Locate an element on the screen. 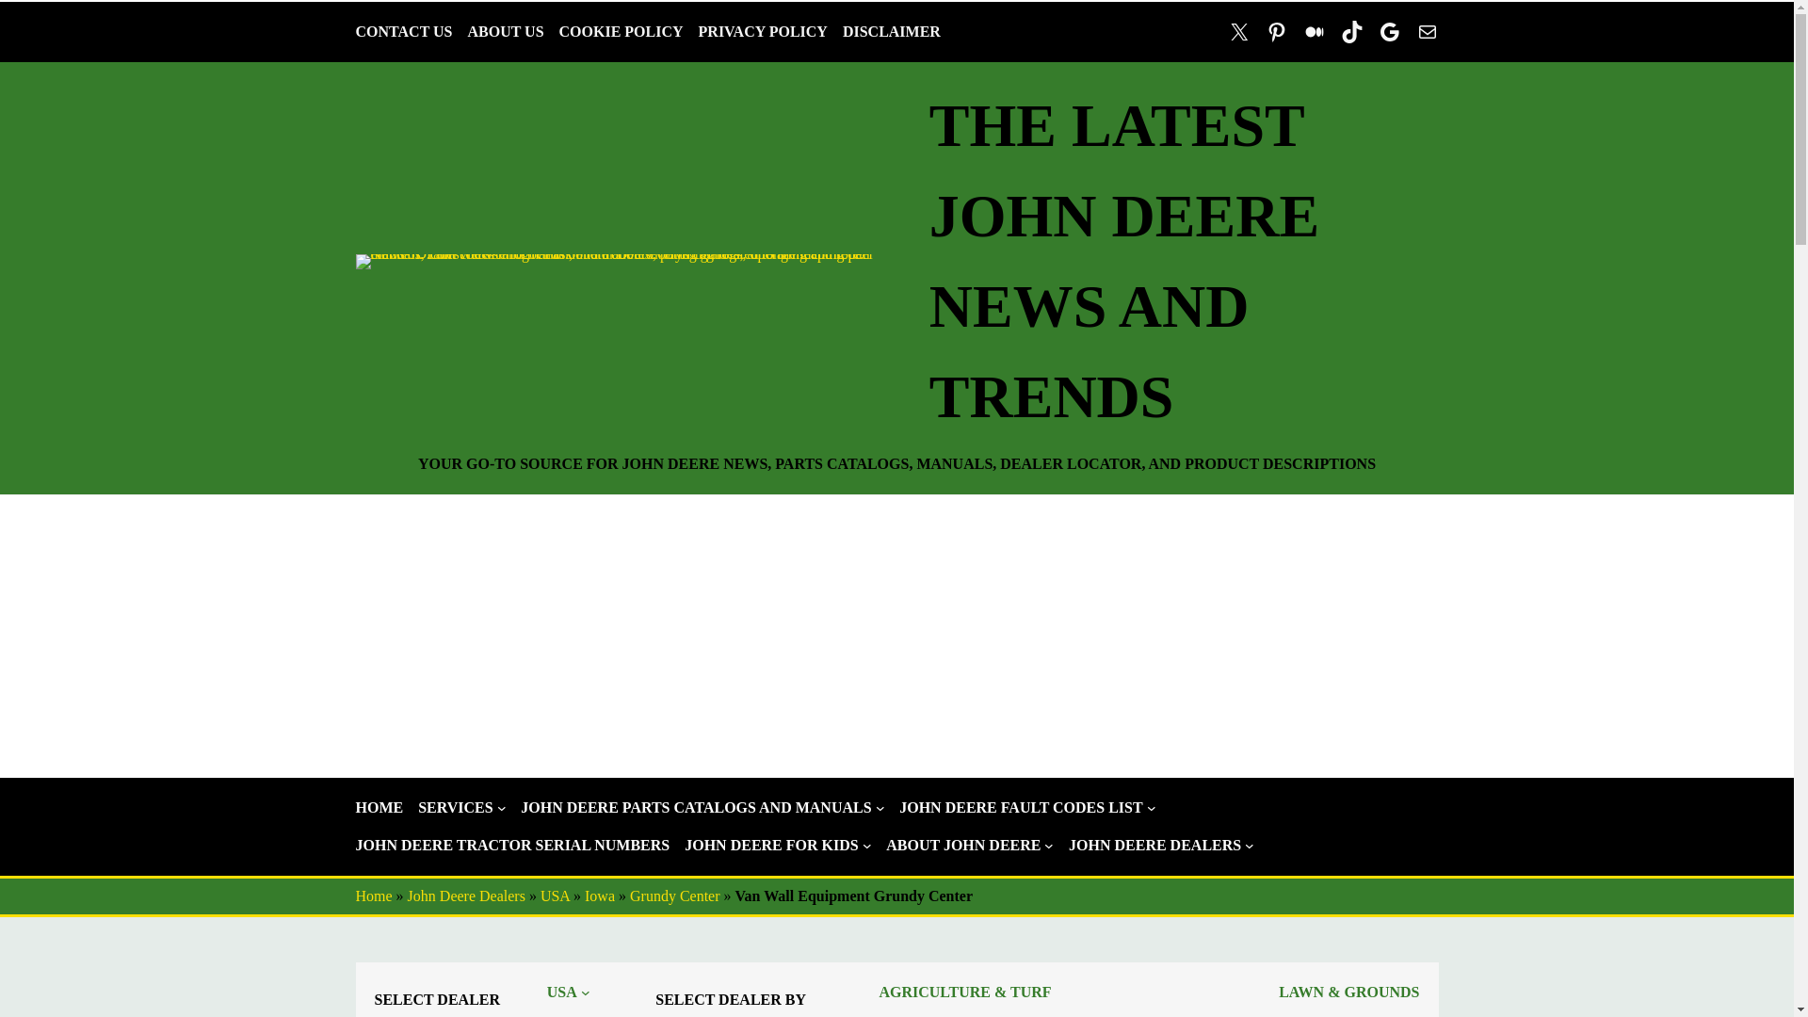 The width and height of the screenshot is (1808, 1017). Google is located at coordinates (1390, 32).